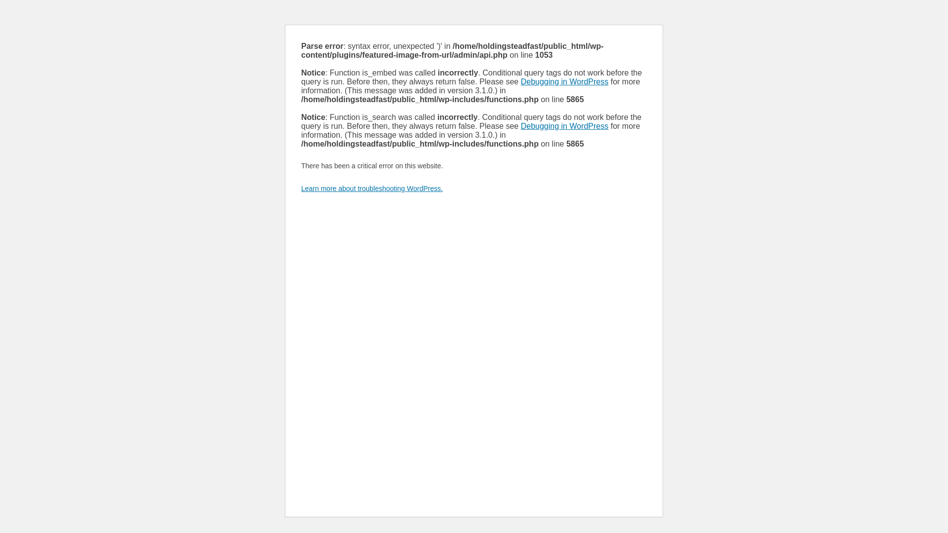 The height and width of the screenshot is (533, 948). What do you see at coordinates (372, 188) in the screenshot?
I see `Learn more about troubleshooting WordPress.` at bounding box center [372, 188].